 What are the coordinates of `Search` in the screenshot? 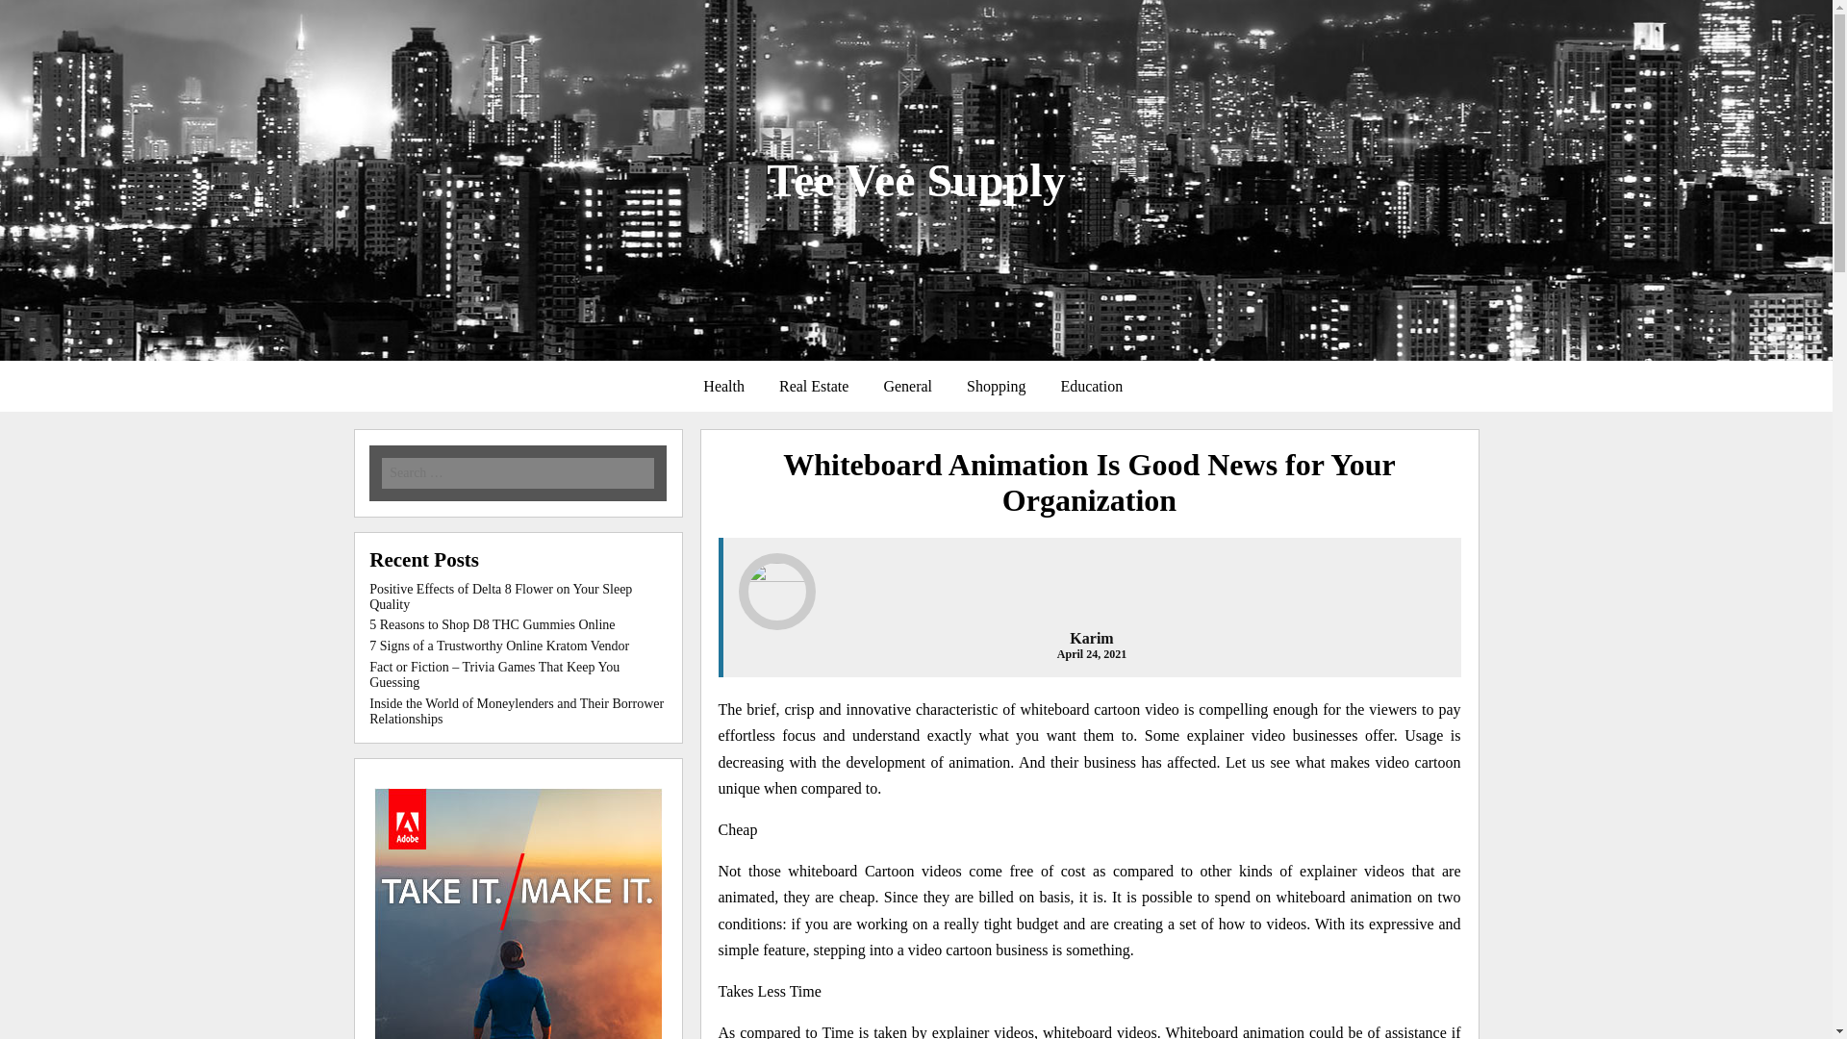 It's located at (275, 14).